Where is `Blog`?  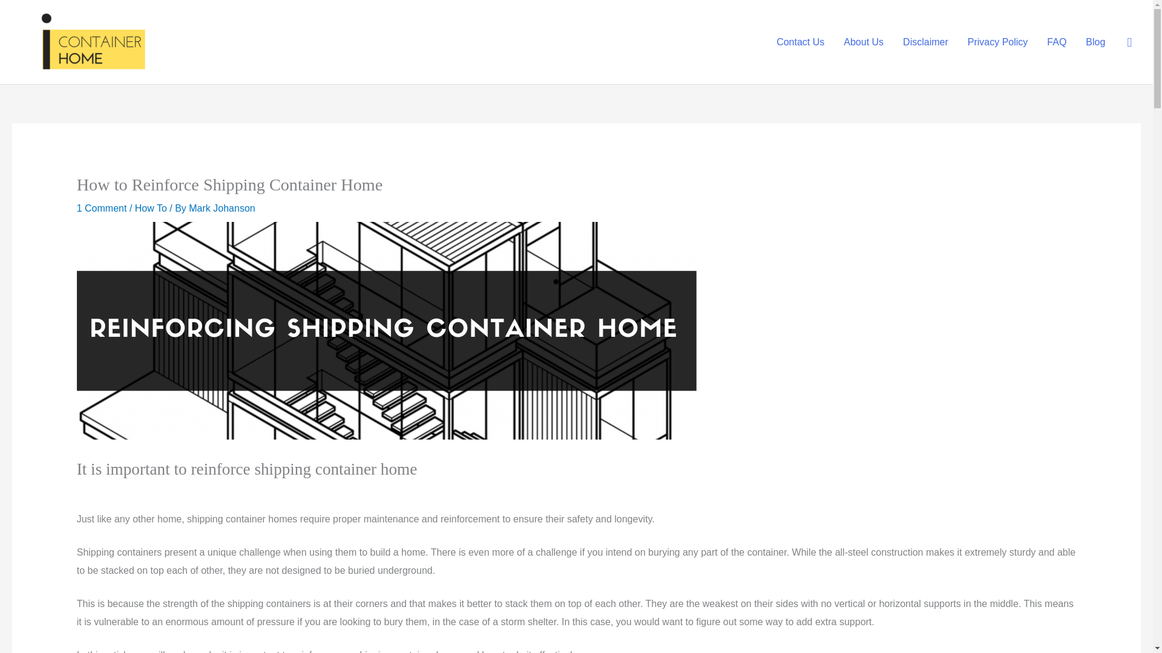
Blog is located at coordinates (1095, 41).